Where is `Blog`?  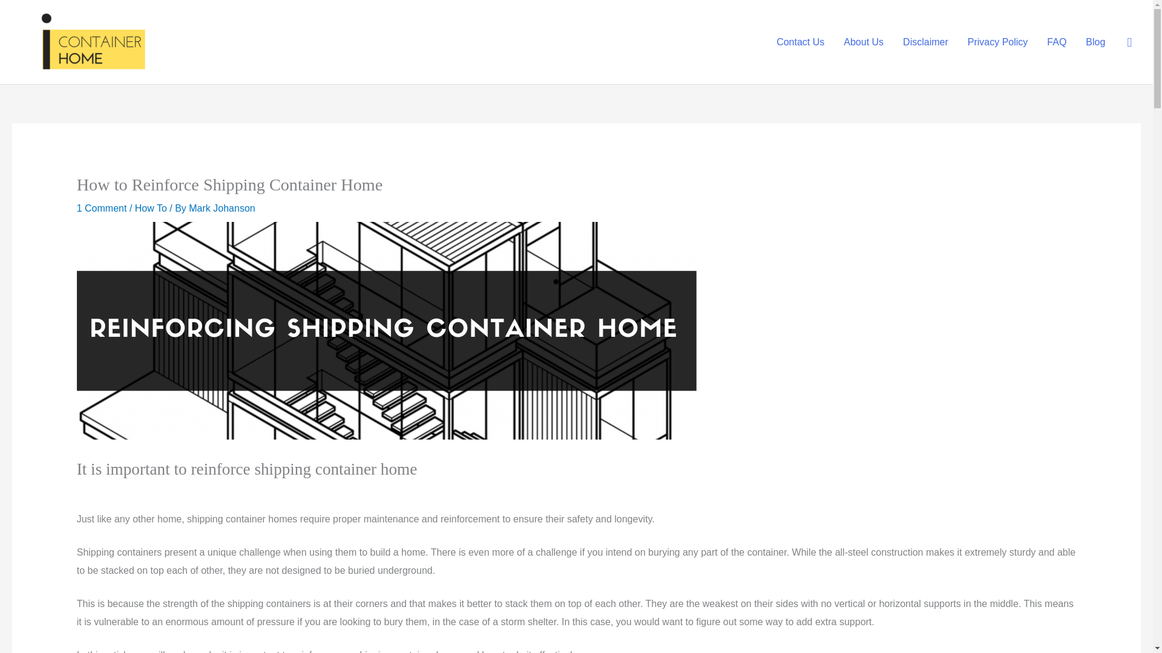
Blog is located at coordinates (1095, 41).